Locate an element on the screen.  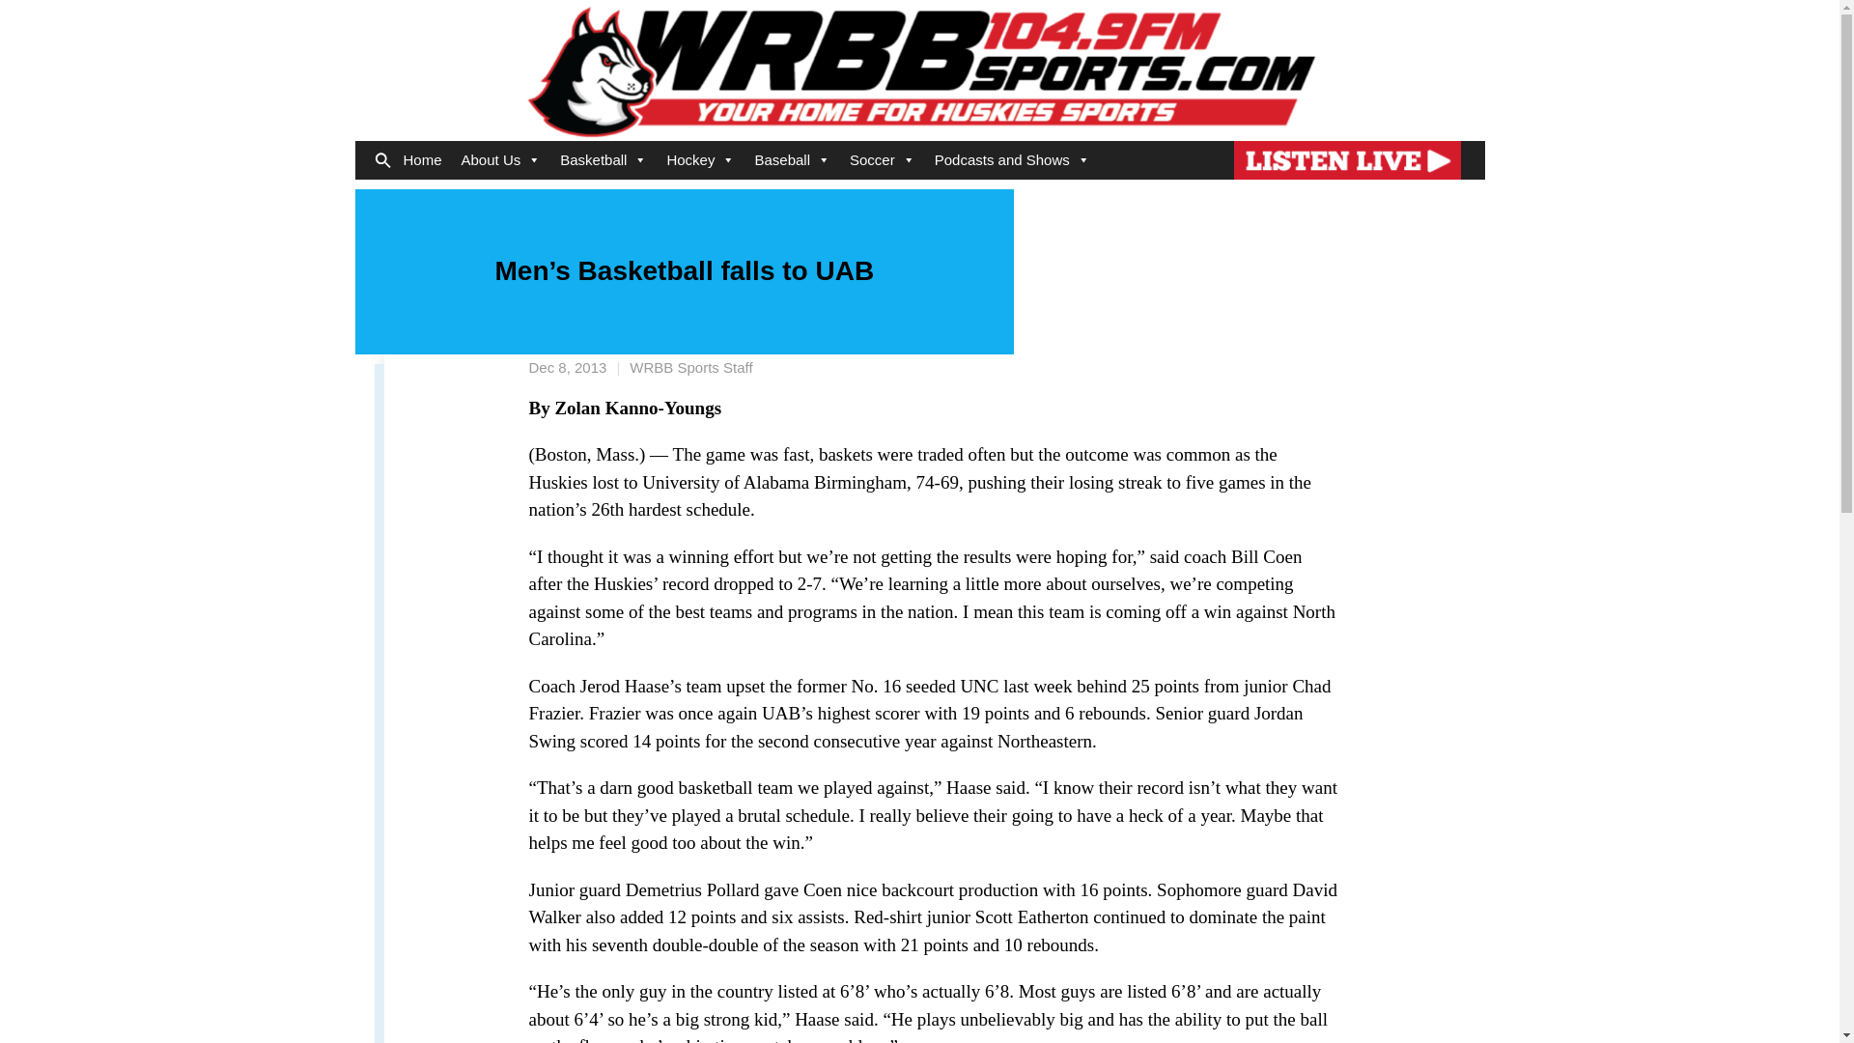
View all posts by WRBB Sports Staff is located at coordinates (691, 367).